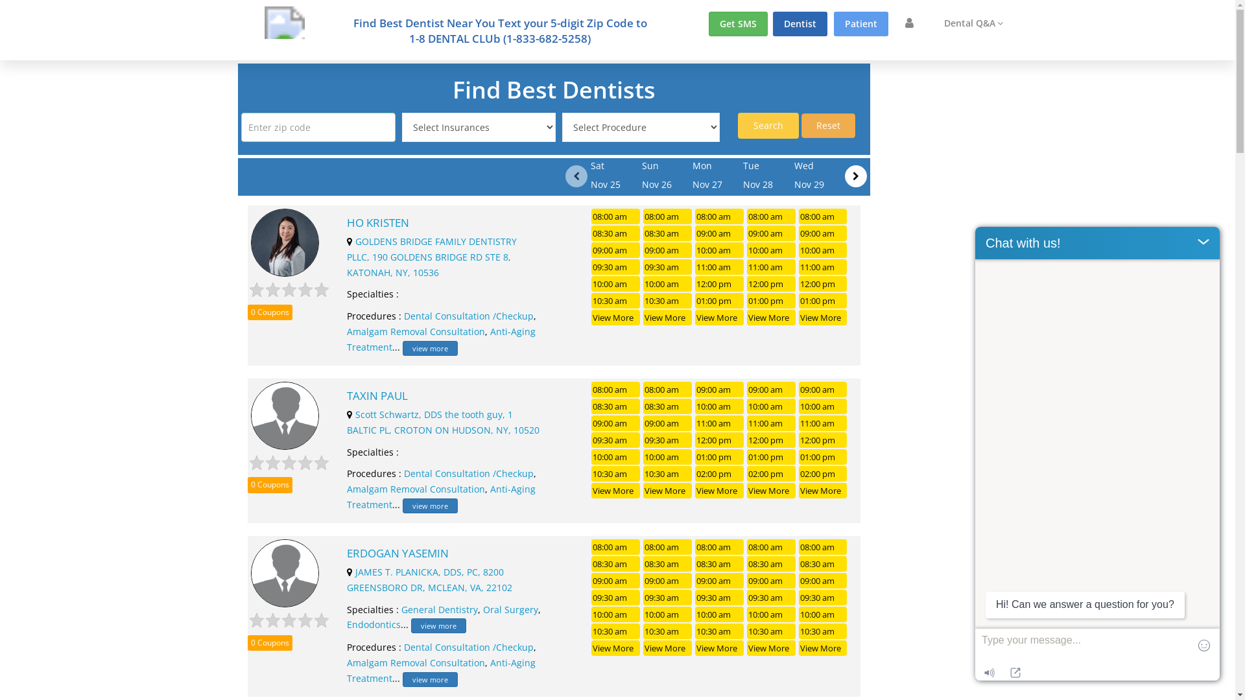 Image resolution: width=1245 pixels, height=700 pixels. Describe the element at coordinates (824, 233) in the screenshot. I see `09:00 am` at that location.